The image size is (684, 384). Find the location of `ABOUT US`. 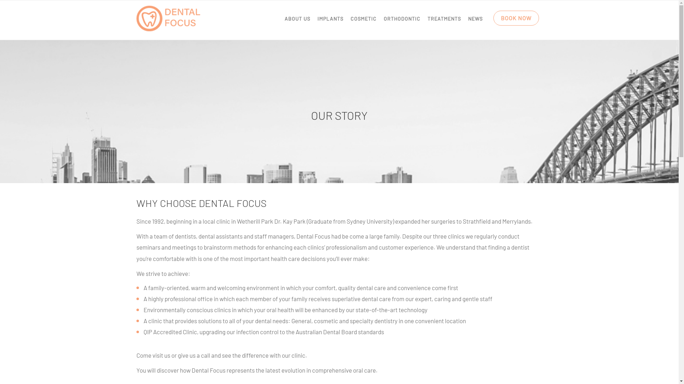

ABOUT US is located at coordinates (297, 19).